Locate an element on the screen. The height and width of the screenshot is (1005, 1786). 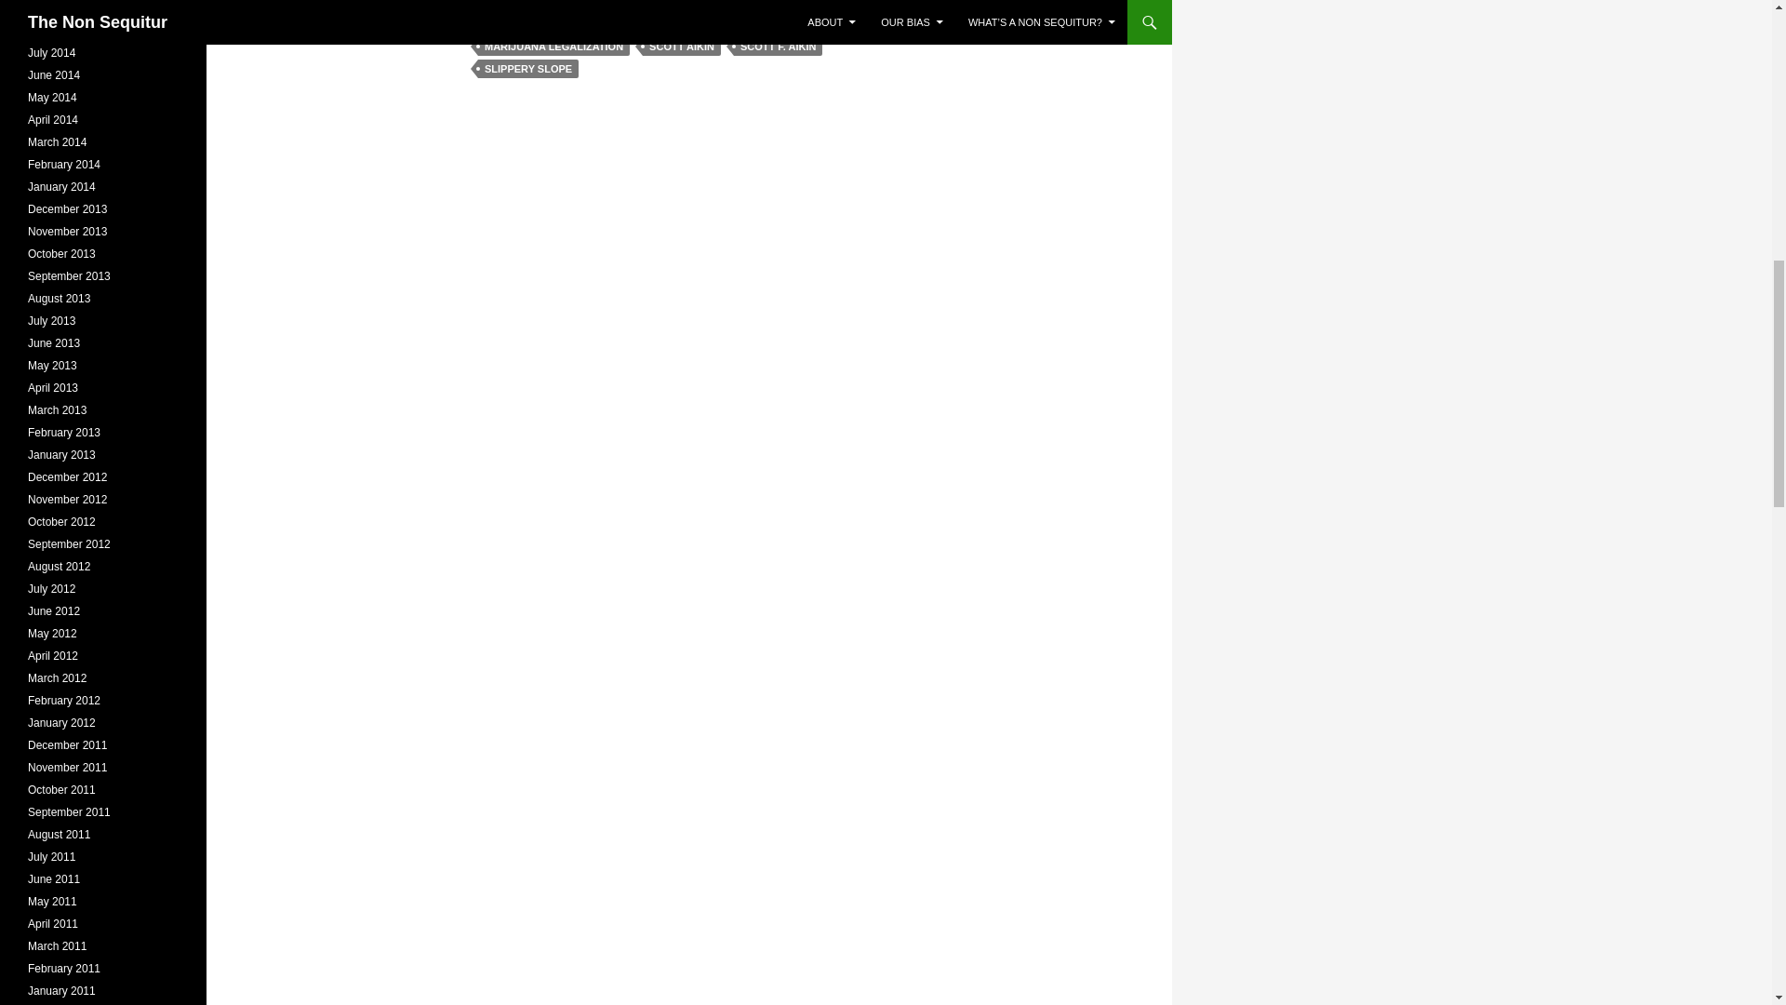
MARIJUANA LEGALIZATION is located at coordinates (554, 47).